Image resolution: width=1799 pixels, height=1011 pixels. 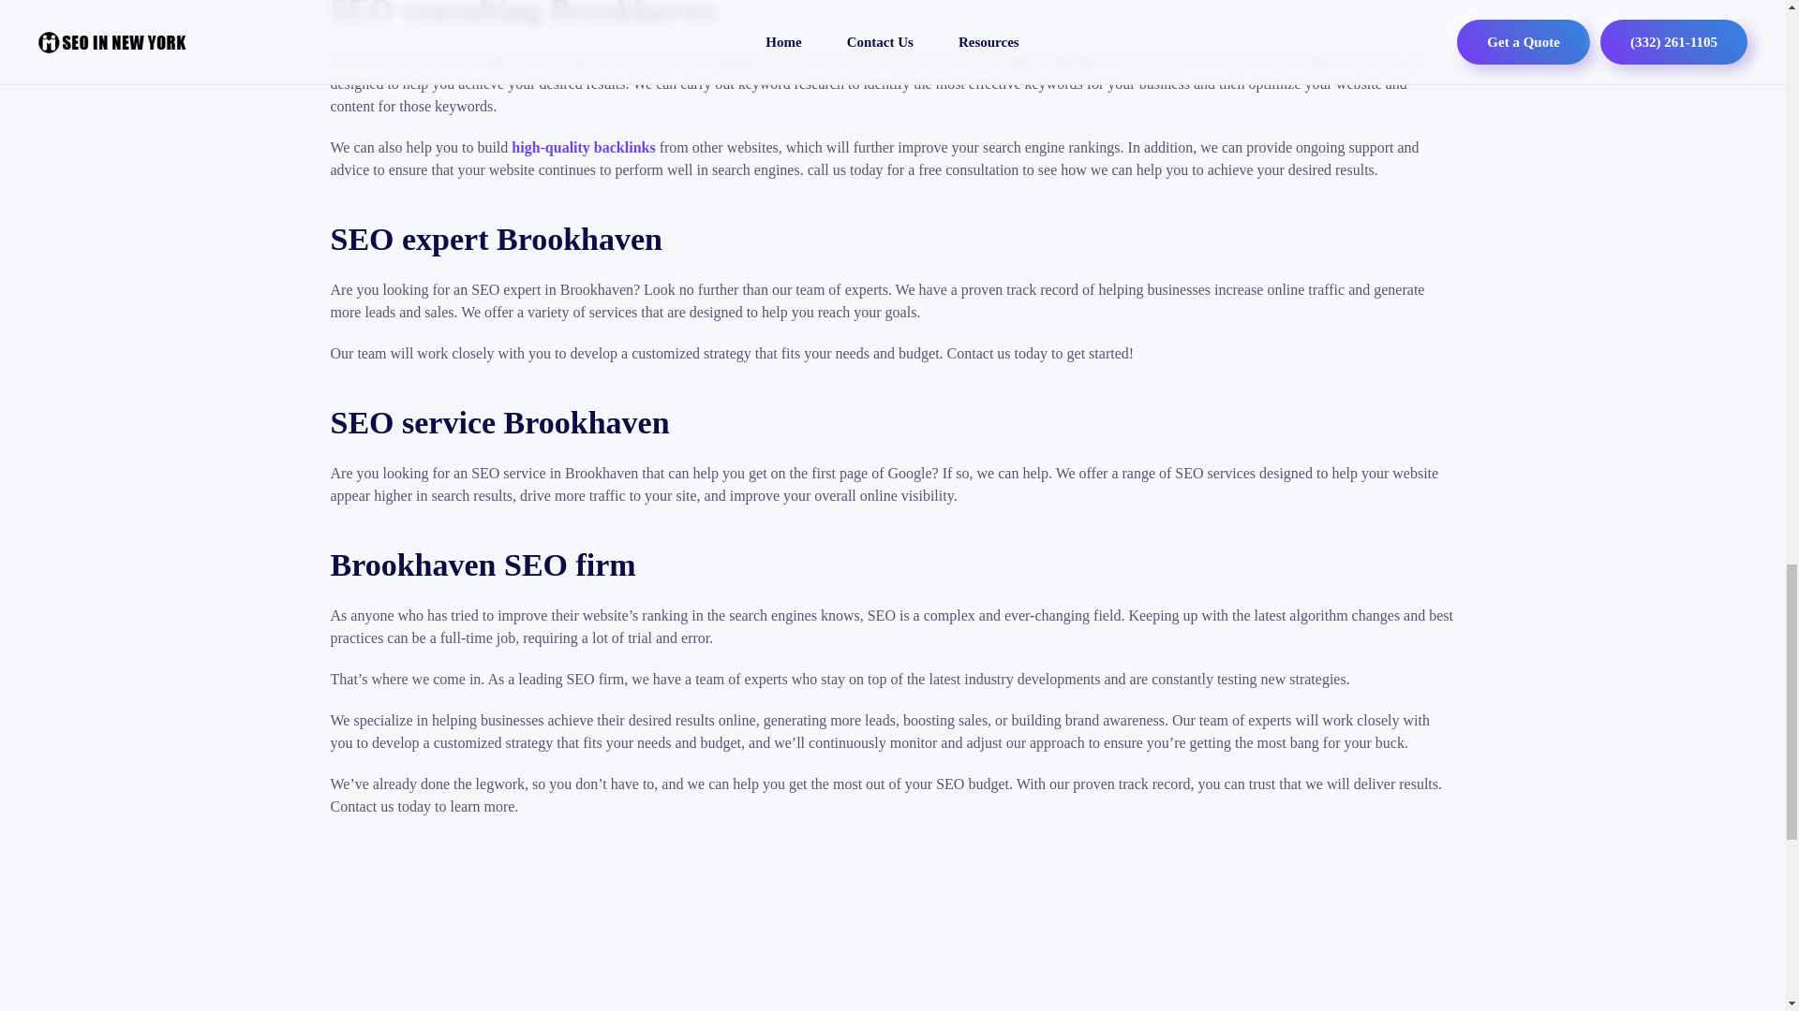 I want to click on high-quality backlinks, so click(x=583, y=148).